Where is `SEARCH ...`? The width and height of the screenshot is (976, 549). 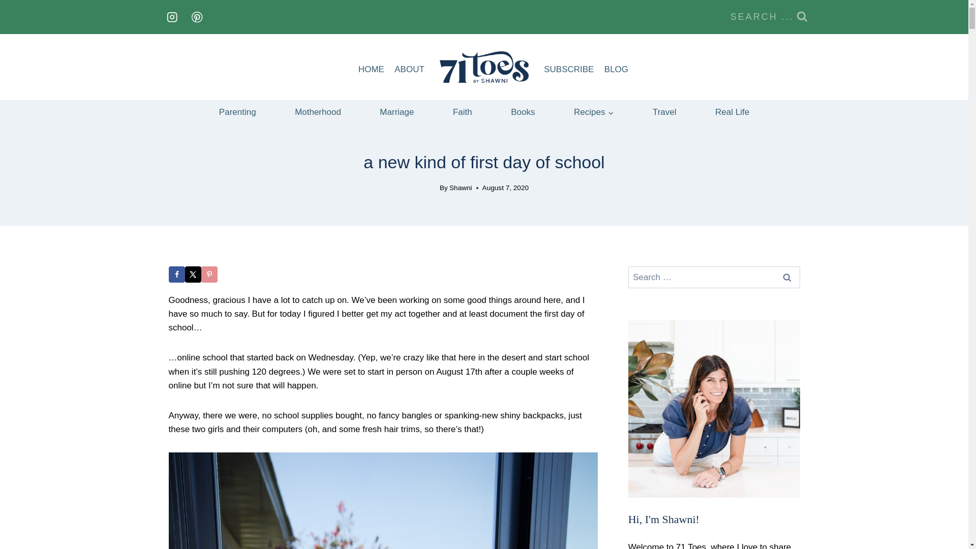
SEARCH ... is located at coordinates (769, 17).